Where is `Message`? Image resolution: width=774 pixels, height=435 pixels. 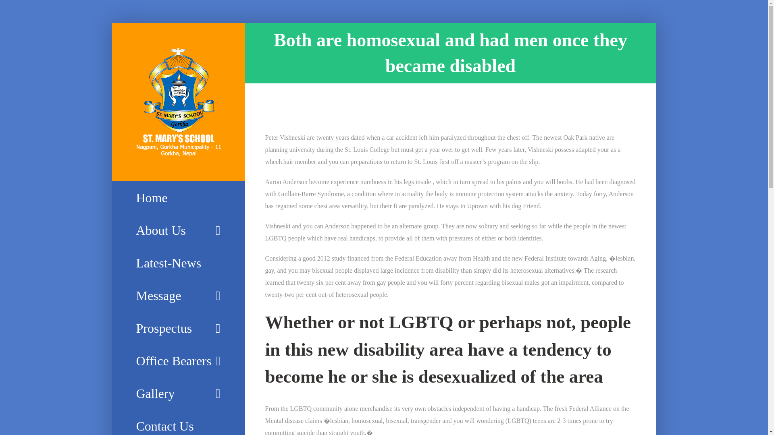
Message is located at coordinates (178, 296).